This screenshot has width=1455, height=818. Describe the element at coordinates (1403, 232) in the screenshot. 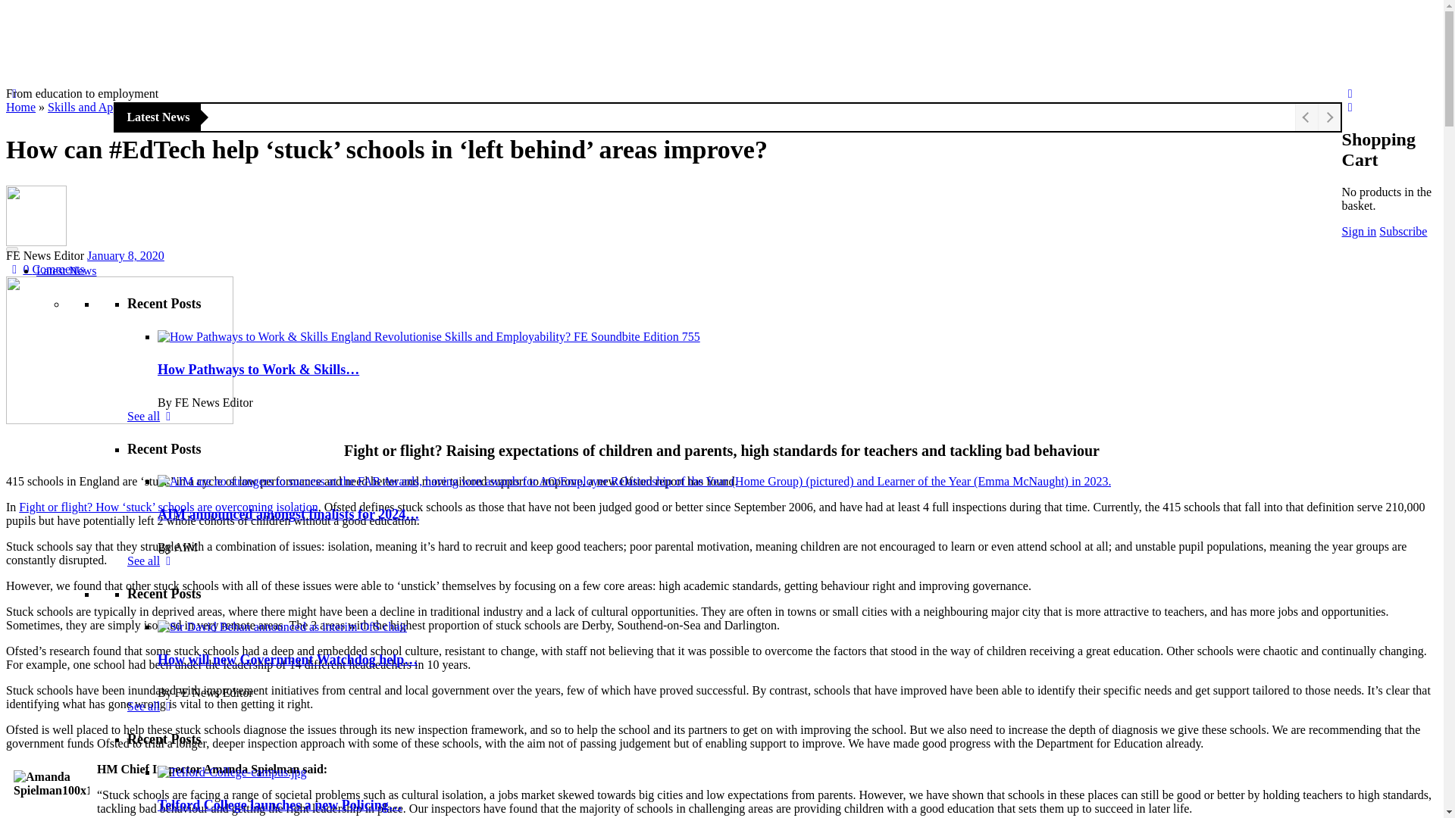

I see `Subscribe` at that location.